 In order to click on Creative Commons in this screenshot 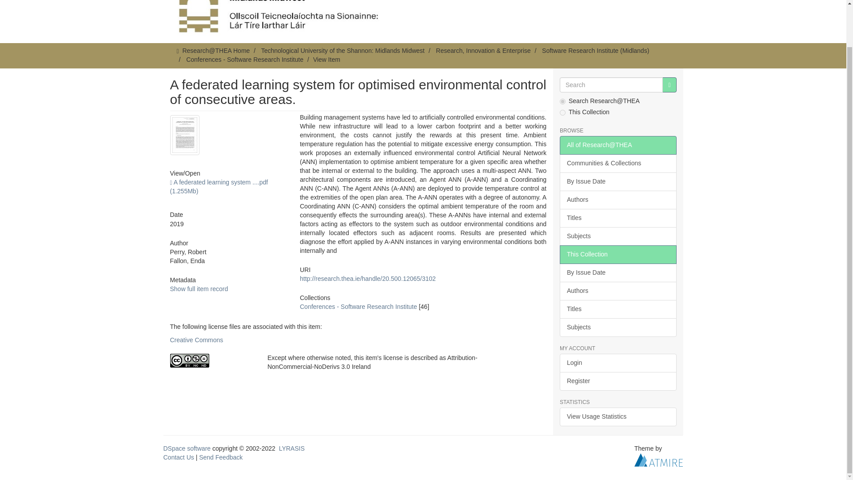, I will do `click(196, 340)`.